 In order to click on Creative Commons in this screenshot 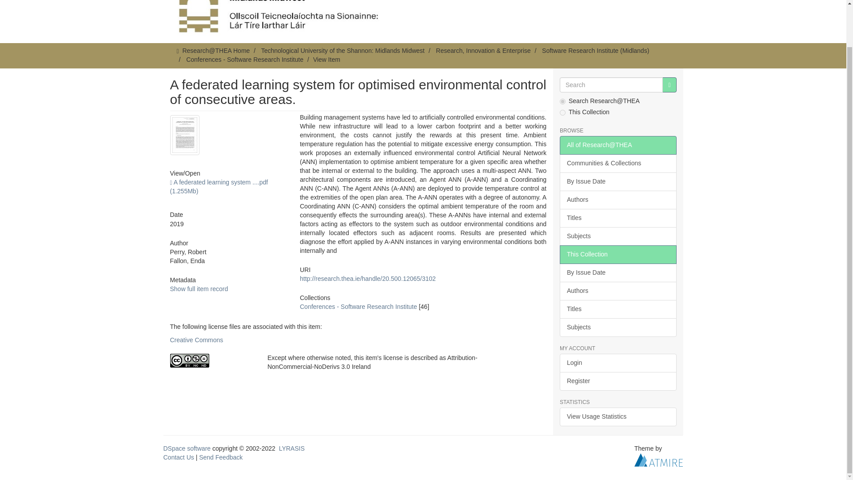, I will do `click(196, 340)`.